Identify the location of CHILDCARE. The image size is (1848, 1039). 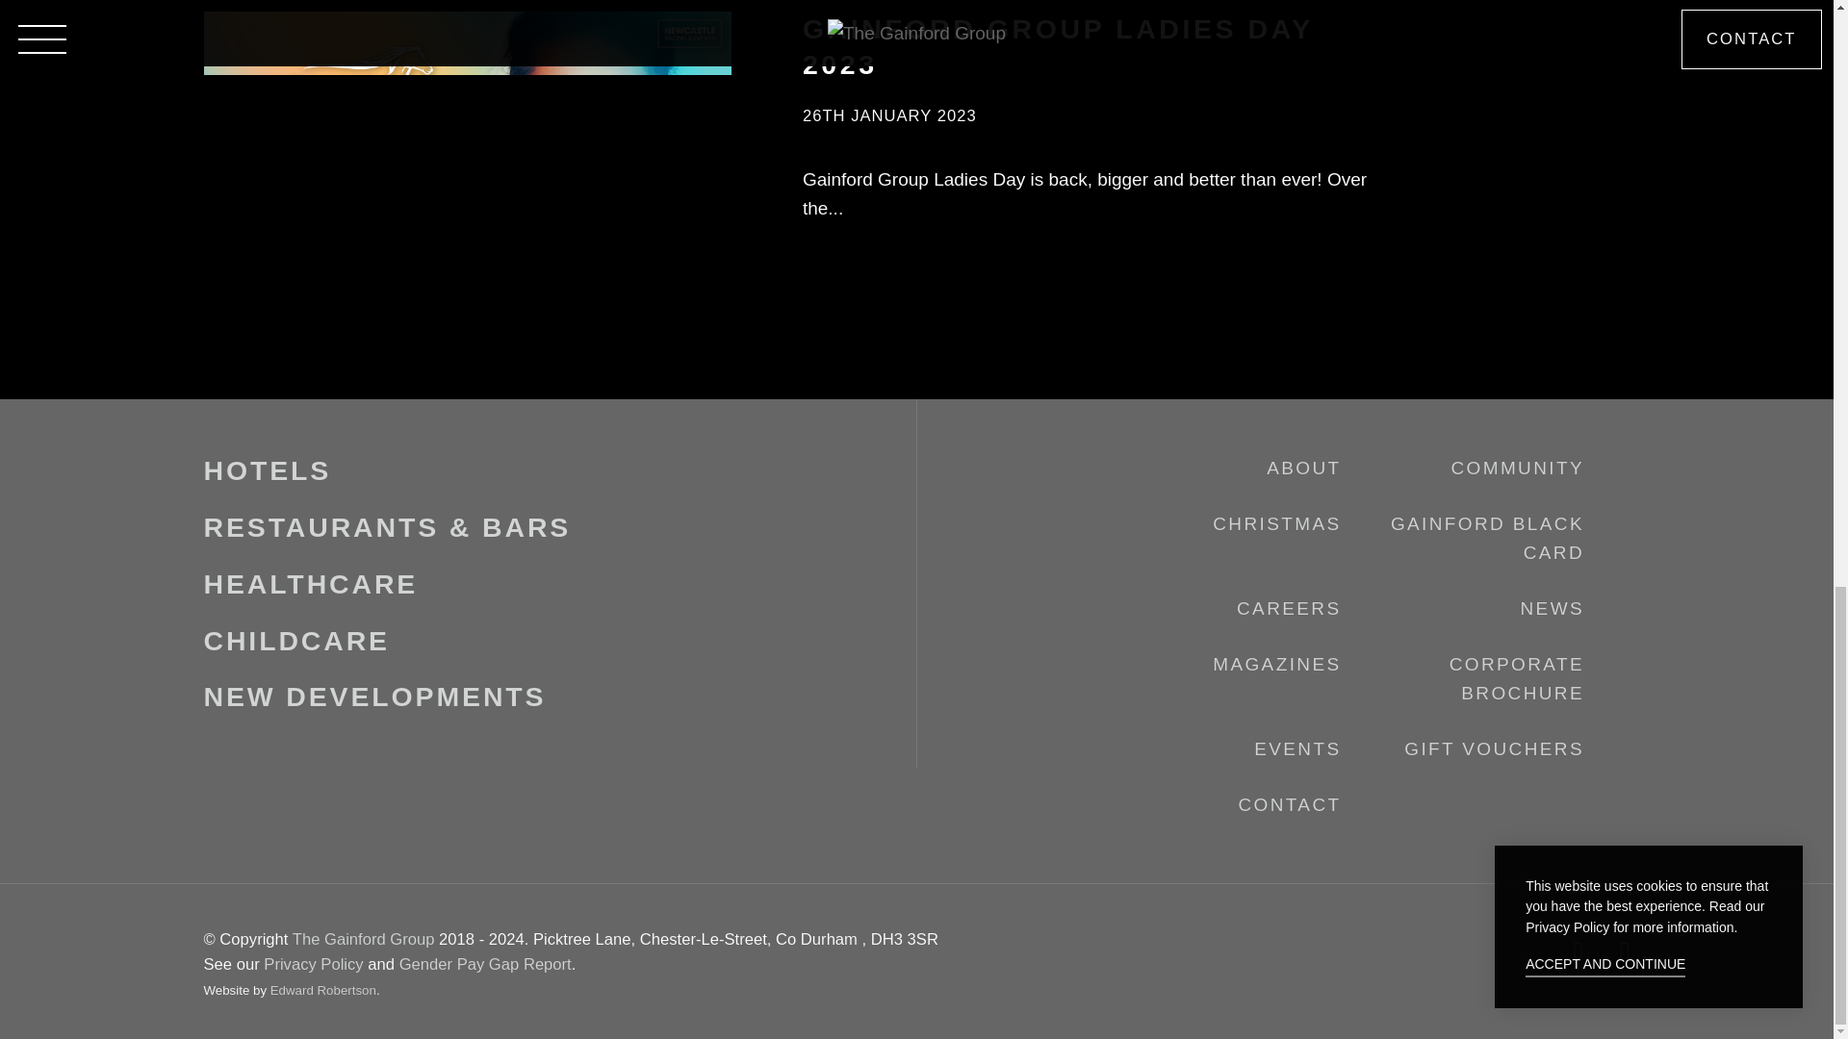
(296, 641).